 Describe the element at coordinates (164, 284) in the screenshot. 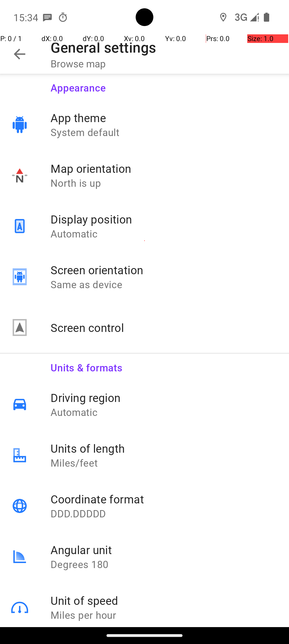

I see `Same as device` at that location.